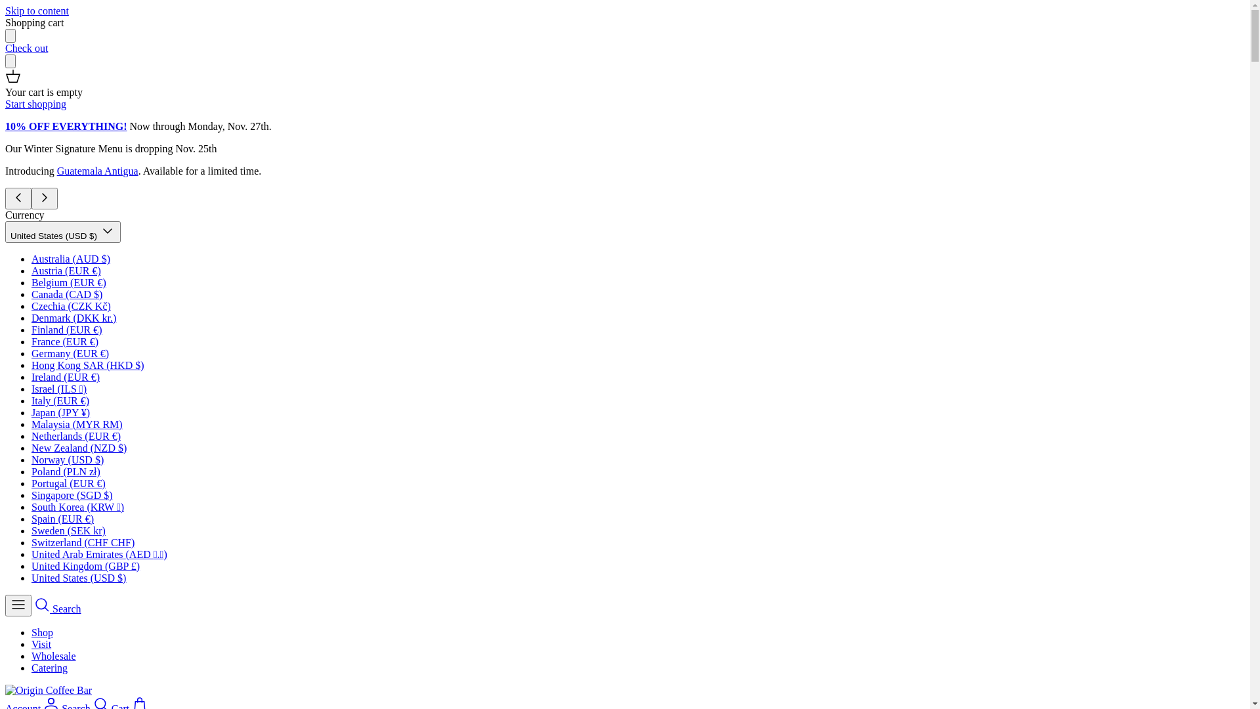 The width and height of the screenshot is (1260, 709). I want to click on United States (USD $) Down, so click(63, 232).